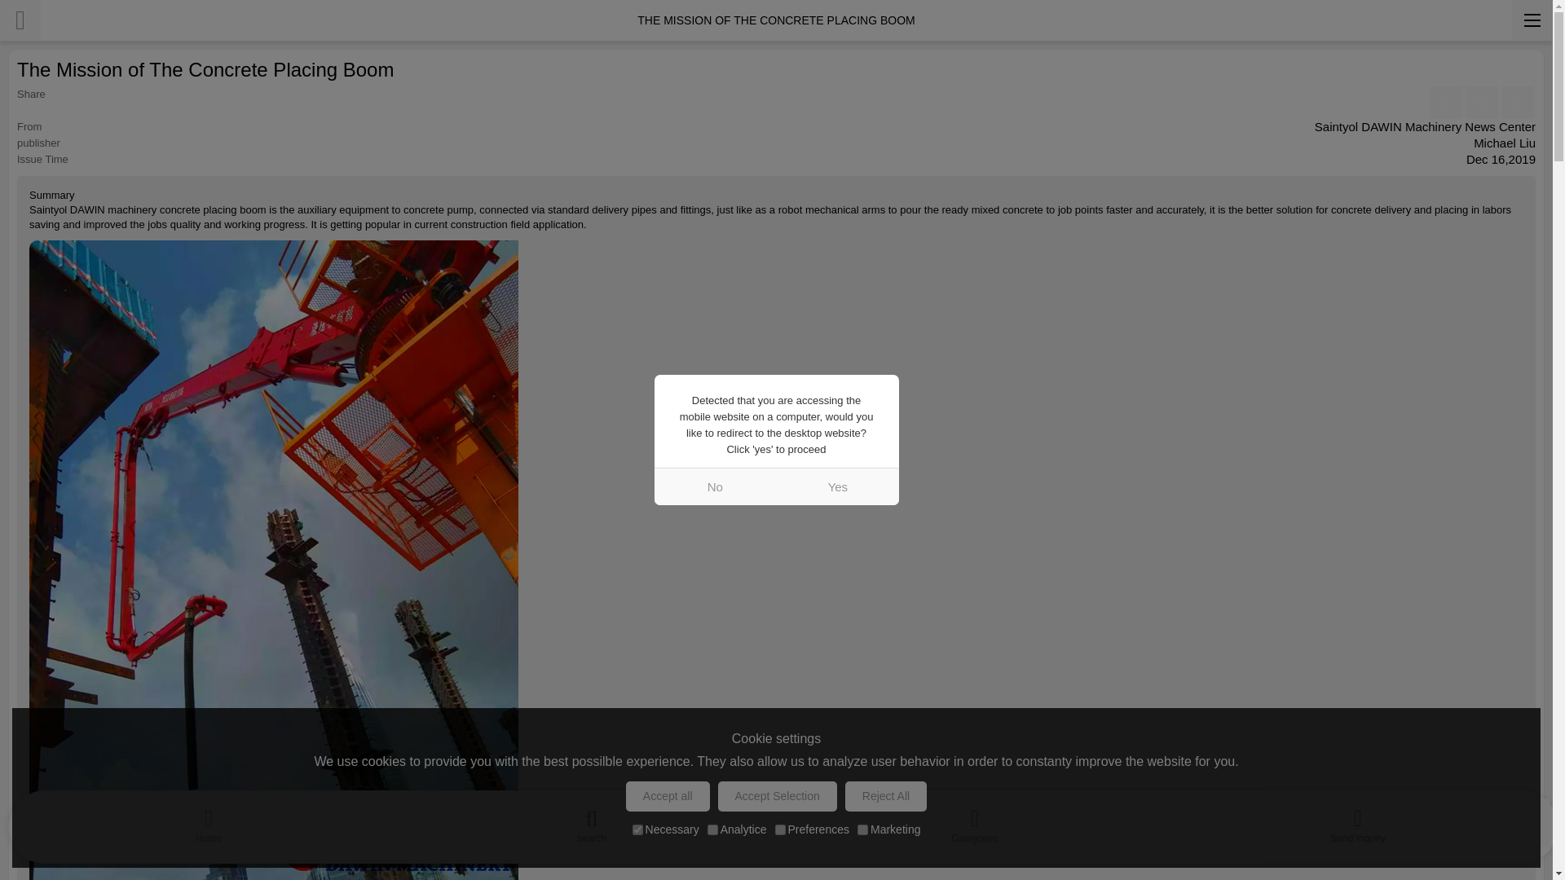 The height and width of the screenshot is (880, 1565). Describe the element at coordinates (592, 822) in the screenshot. I see `search` at that location.